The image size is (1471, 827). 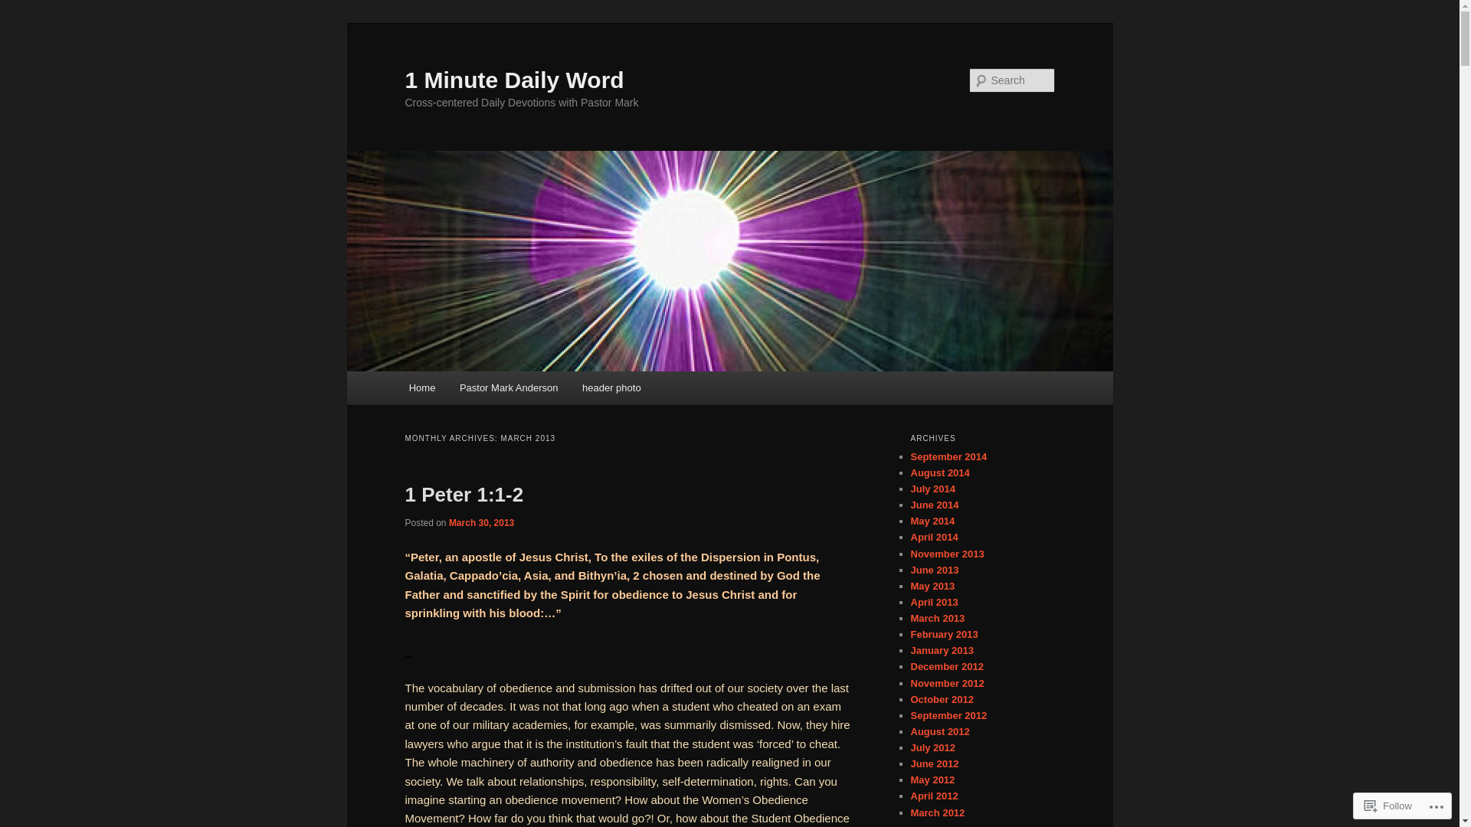 I want to click on 1 Minute Daily Word, so click(x=514, y=80).